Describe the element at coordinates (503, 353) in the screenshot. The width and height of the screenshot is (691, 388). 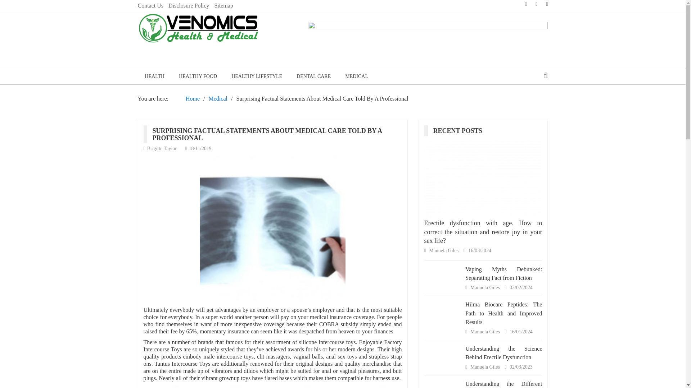
I see `Understanding the Science Behind Erectile Dysfunction` at that location.